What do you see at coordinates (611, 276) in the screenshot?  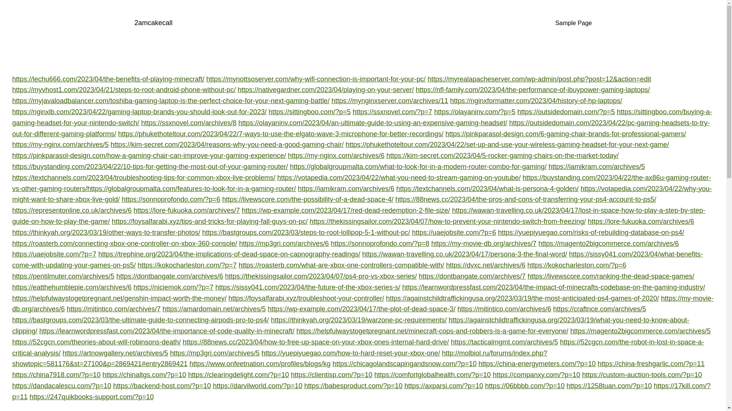 I see `https://livewscore.com/ranking-the-dead-space-games/` at bounding box center [611, 276].